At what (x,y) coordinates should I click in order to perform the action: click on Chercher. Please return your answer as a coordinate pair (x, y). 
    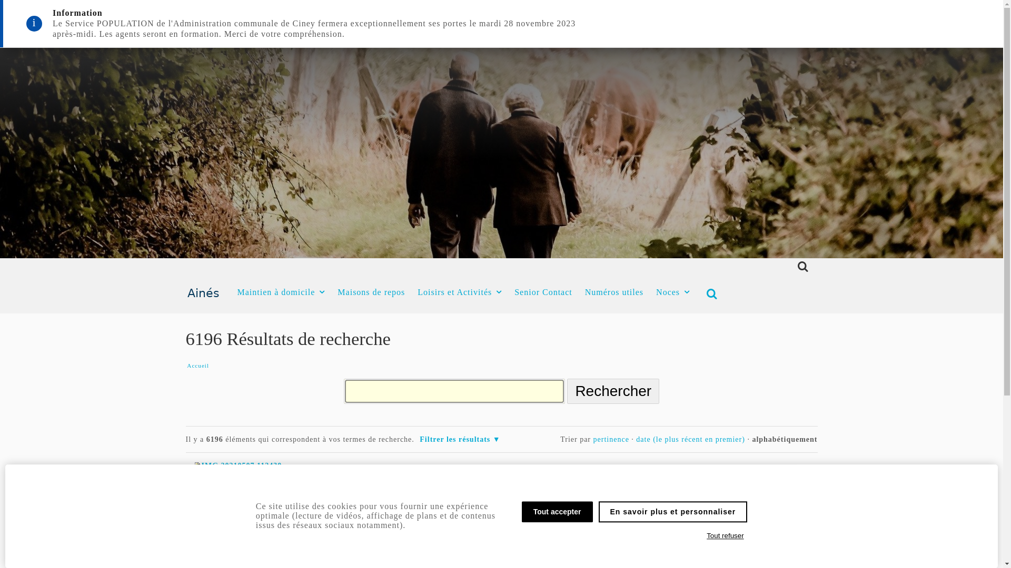
    Looking at the image, I should click on (800, 267).